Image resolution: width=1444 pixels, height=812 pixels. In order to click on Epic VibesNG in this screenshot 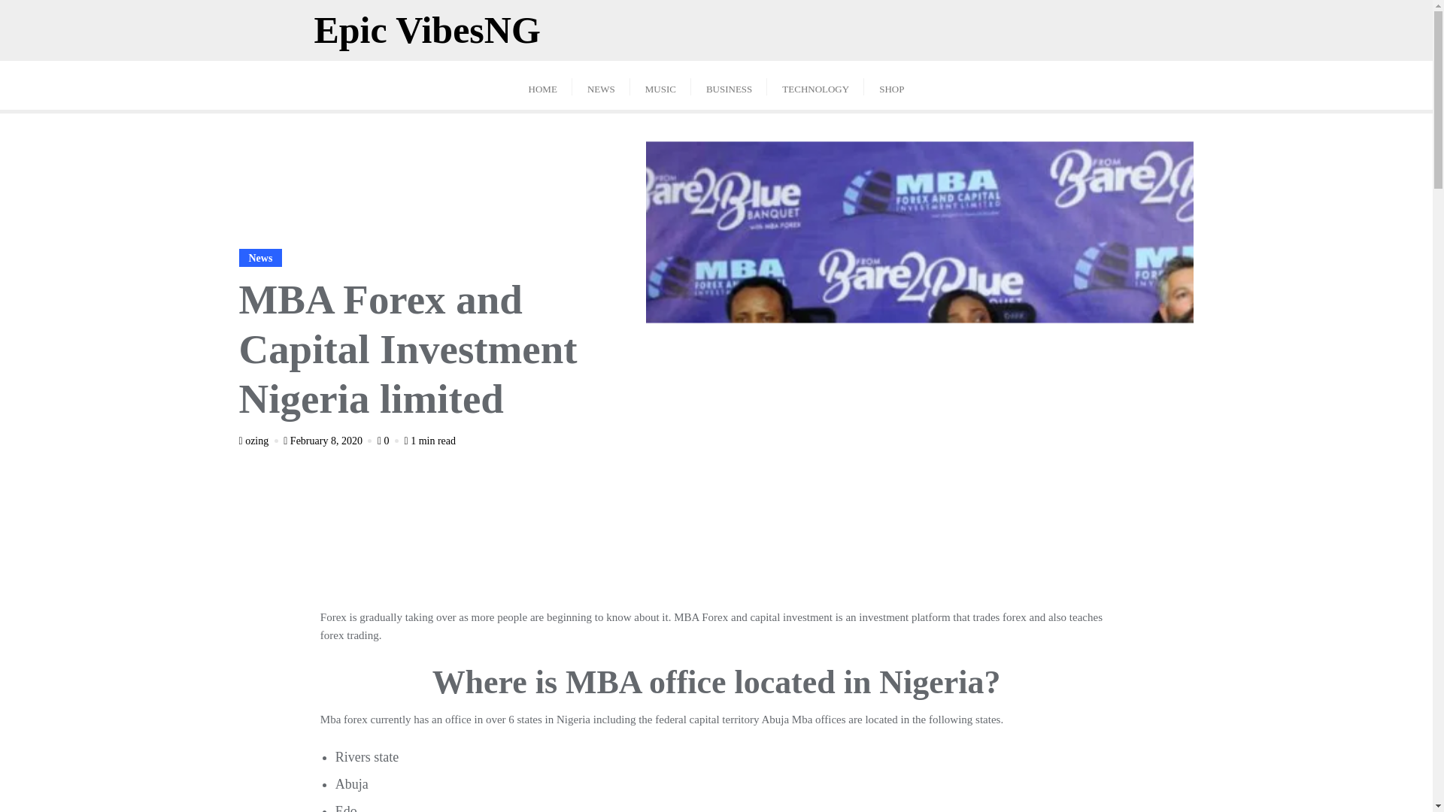, I will do `click(426, 30)`.